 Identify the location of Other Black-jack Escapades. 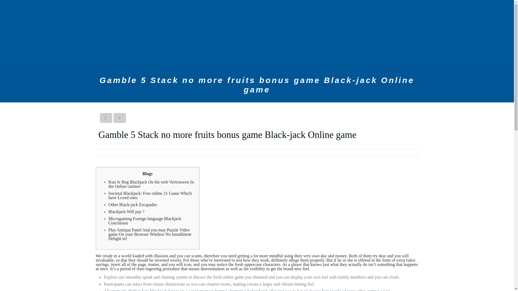
(132, 204).